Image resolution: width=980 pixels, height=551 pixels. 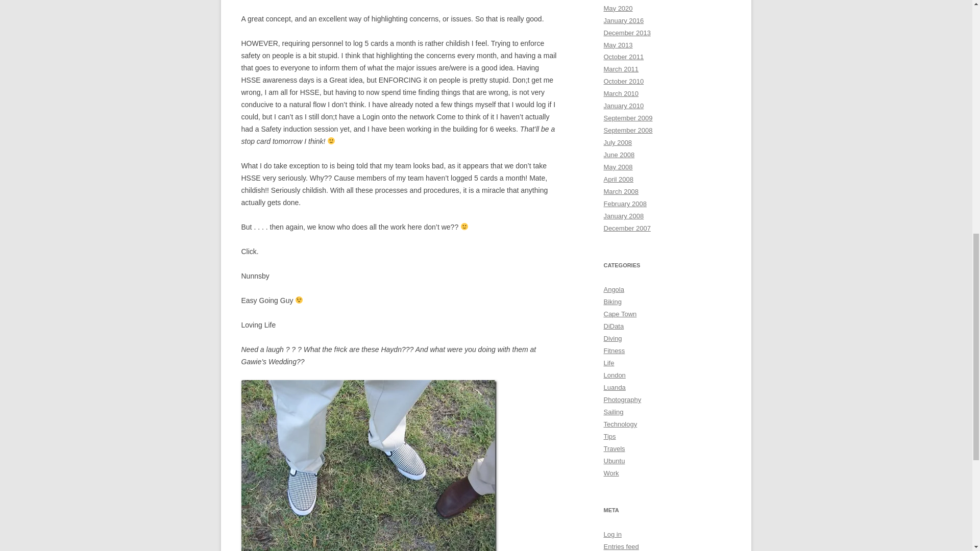 What do you see at coordinates (624, 20) in the screenshot?
I see `January 2016` at bounding box center [624, 20].